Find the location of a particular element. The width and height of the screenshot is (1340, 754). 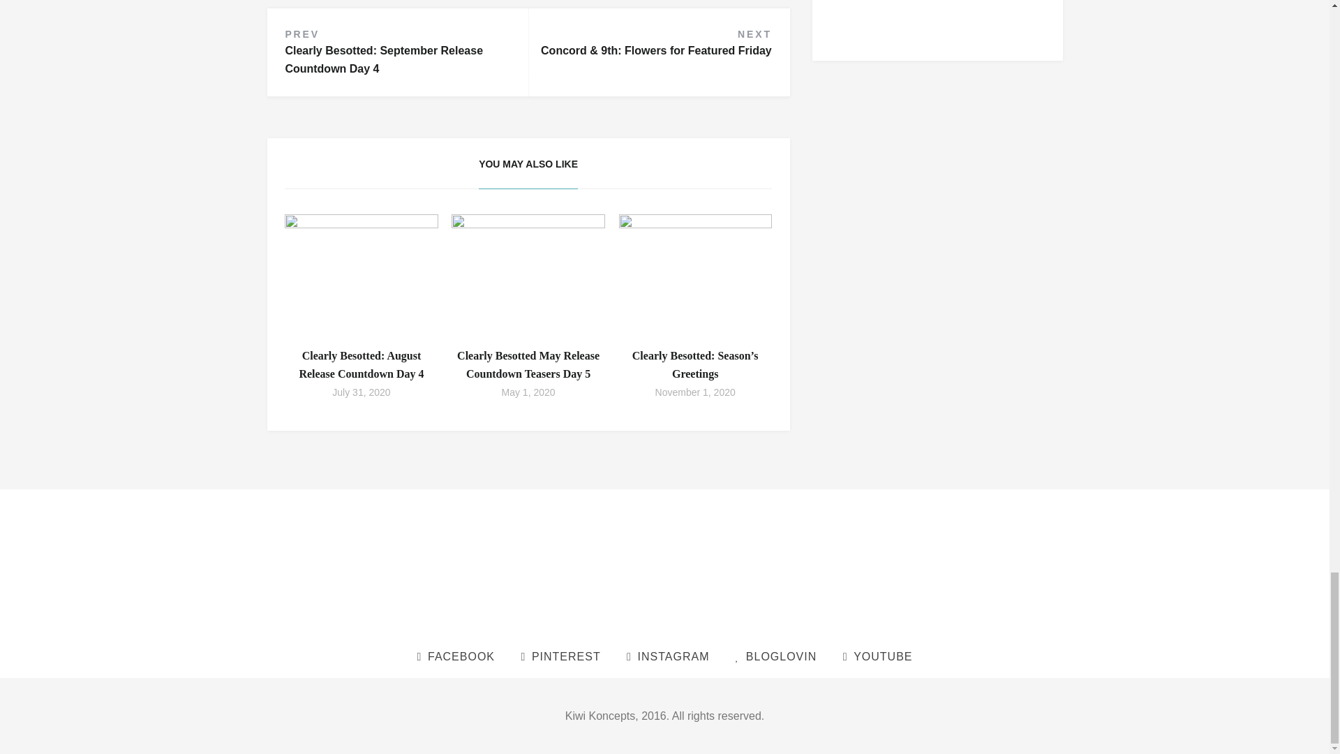

Clearly Besotted: August Release Countdown Day 4 is located at coordinates (528, 392).